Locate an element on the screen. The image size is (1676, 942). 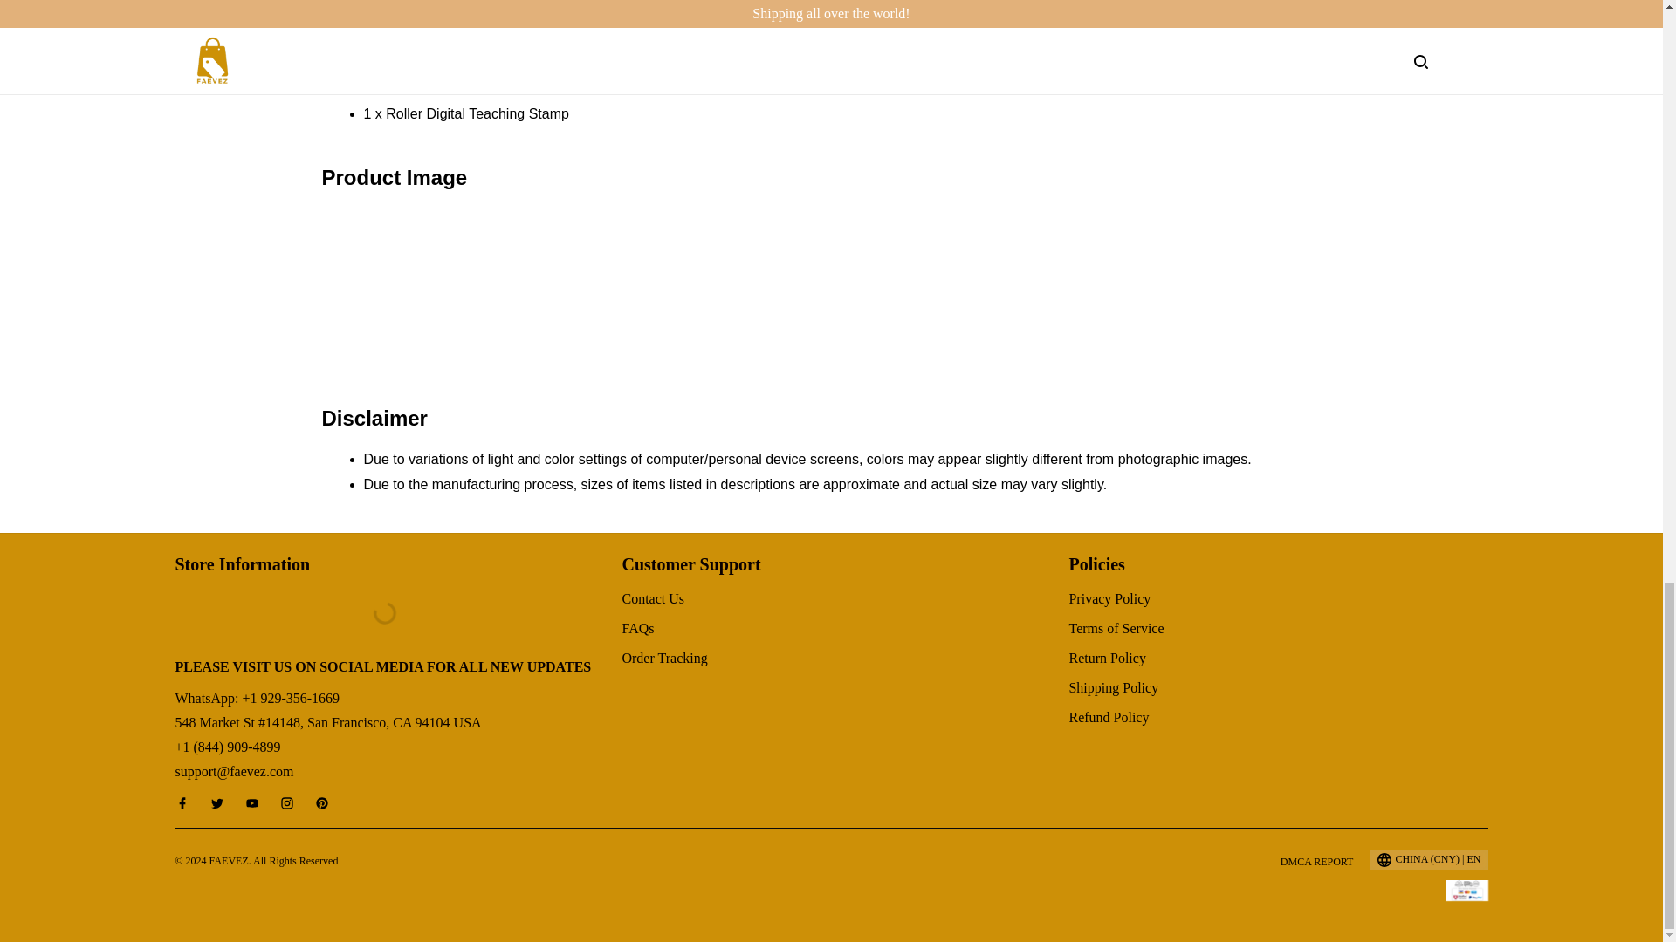
Terms of Service is located at coordinates (1116, 628).